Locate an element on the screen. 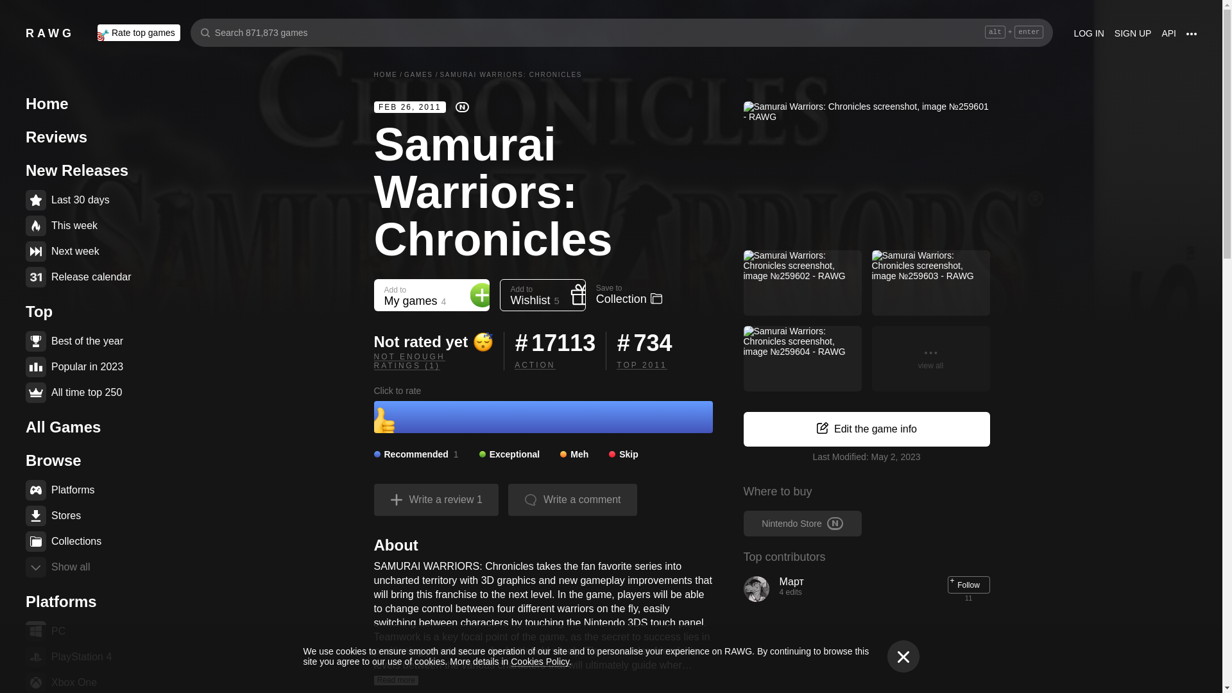 Image resolution: width=1232 pixels, height=693 pixels. Last 30 days is located at coordinates (90, 200).